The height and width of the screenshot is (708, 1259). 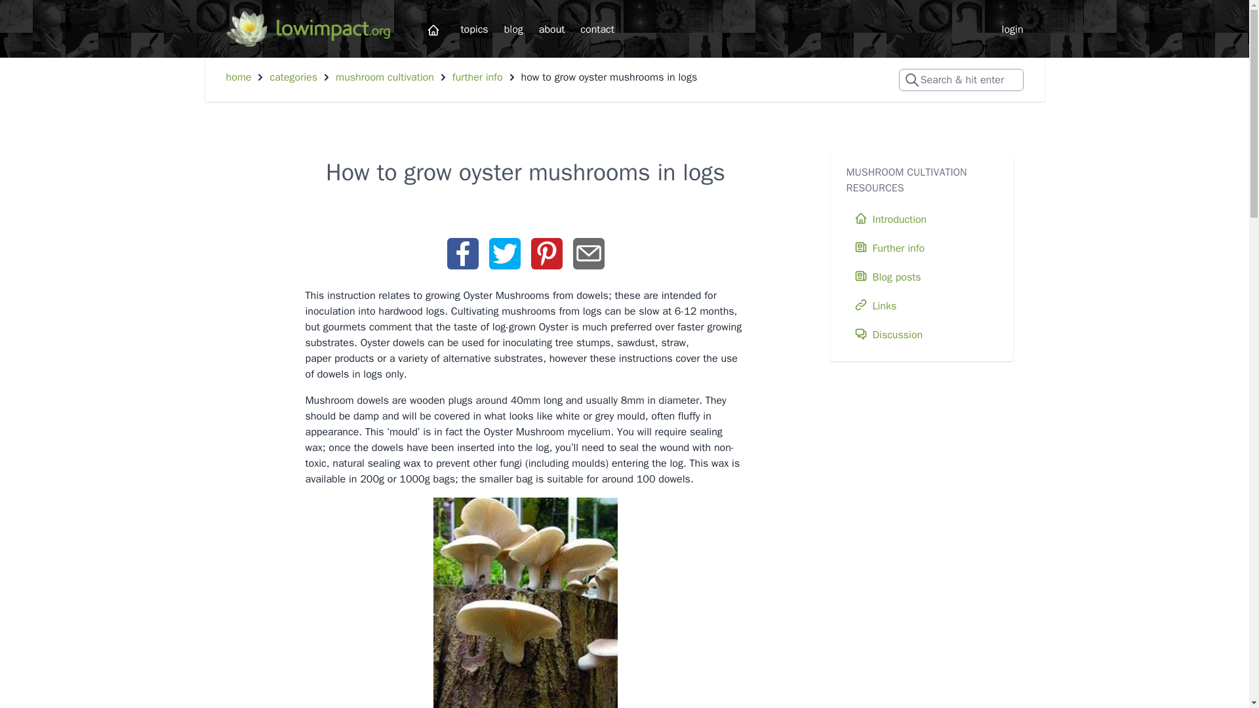 I want to click on categories, so click(x=292, y=77).